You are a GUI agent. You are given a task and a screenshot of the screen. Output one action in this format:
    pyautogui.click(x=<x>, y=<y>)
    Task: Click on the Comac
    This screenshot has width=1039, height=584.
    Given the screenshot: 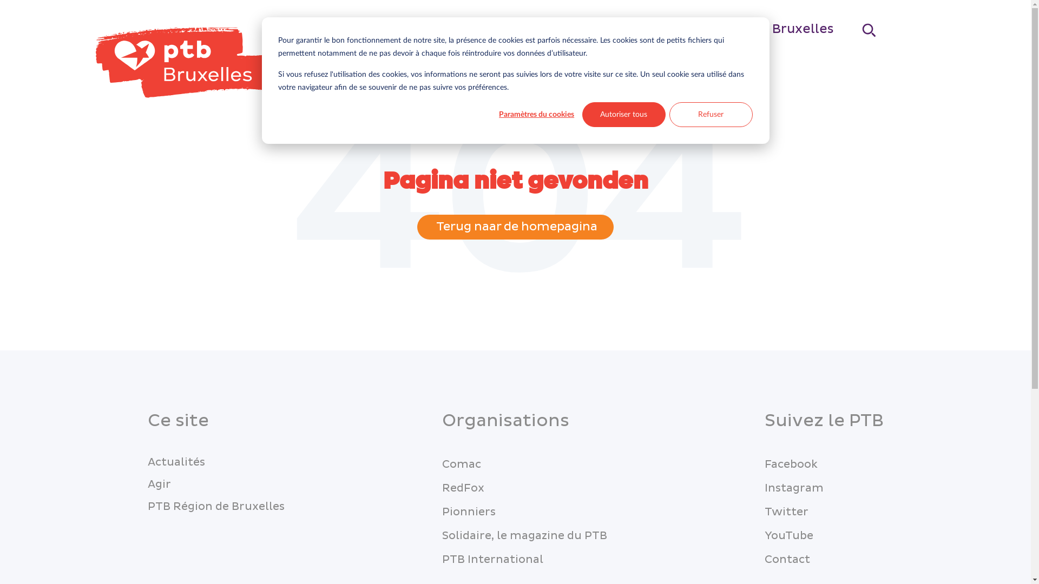 What is the action you would take?
    pyautogui.click(x=461, y=464)
    